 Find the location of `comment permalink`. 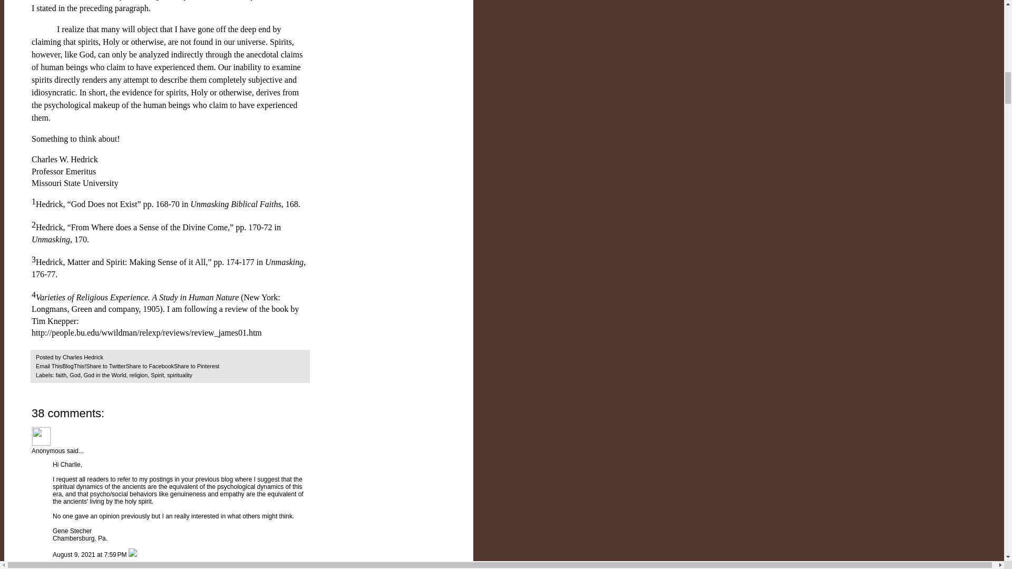

comment permalink is located at coordinates (90, 554).